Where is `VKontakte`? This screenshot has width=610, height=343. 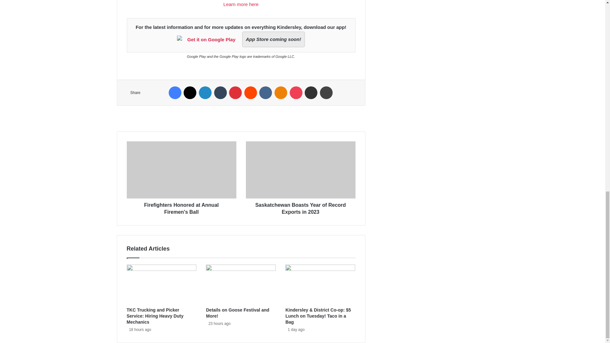 VKontakte is located at coordinates (266, 93).